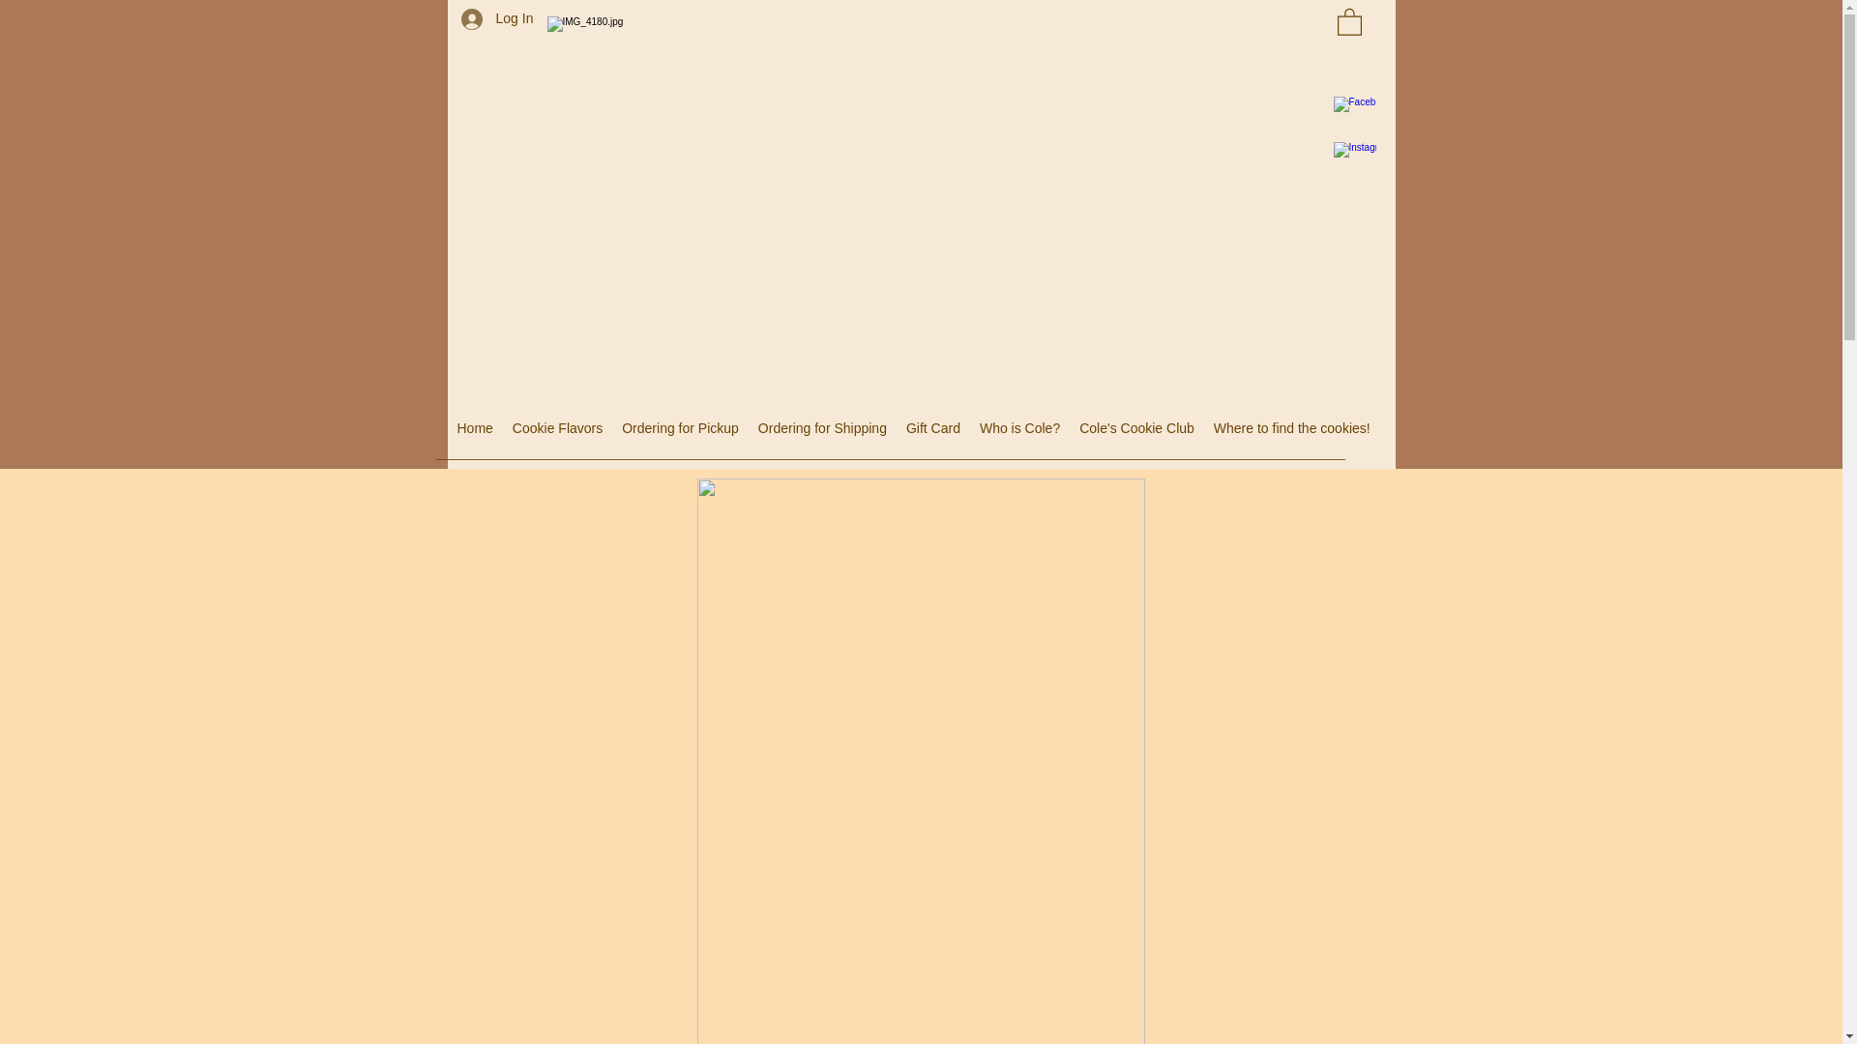 The height and width of the screenshot is (1044, 1857). What do you see at coordinates (1135, 435) in the screenshot?
I see `Cole's Cookie Club` at bounding box center [1135, 435].